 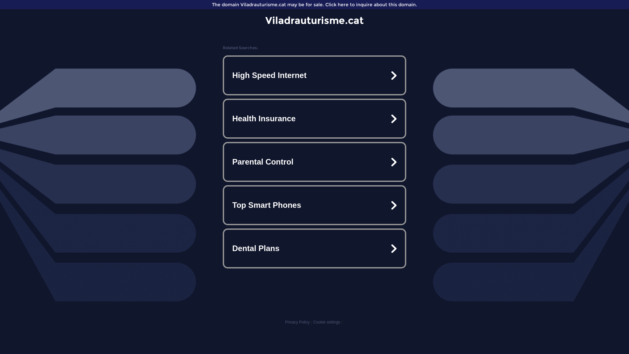 I want to click on Health Insurance, so click(x=314, y=119).